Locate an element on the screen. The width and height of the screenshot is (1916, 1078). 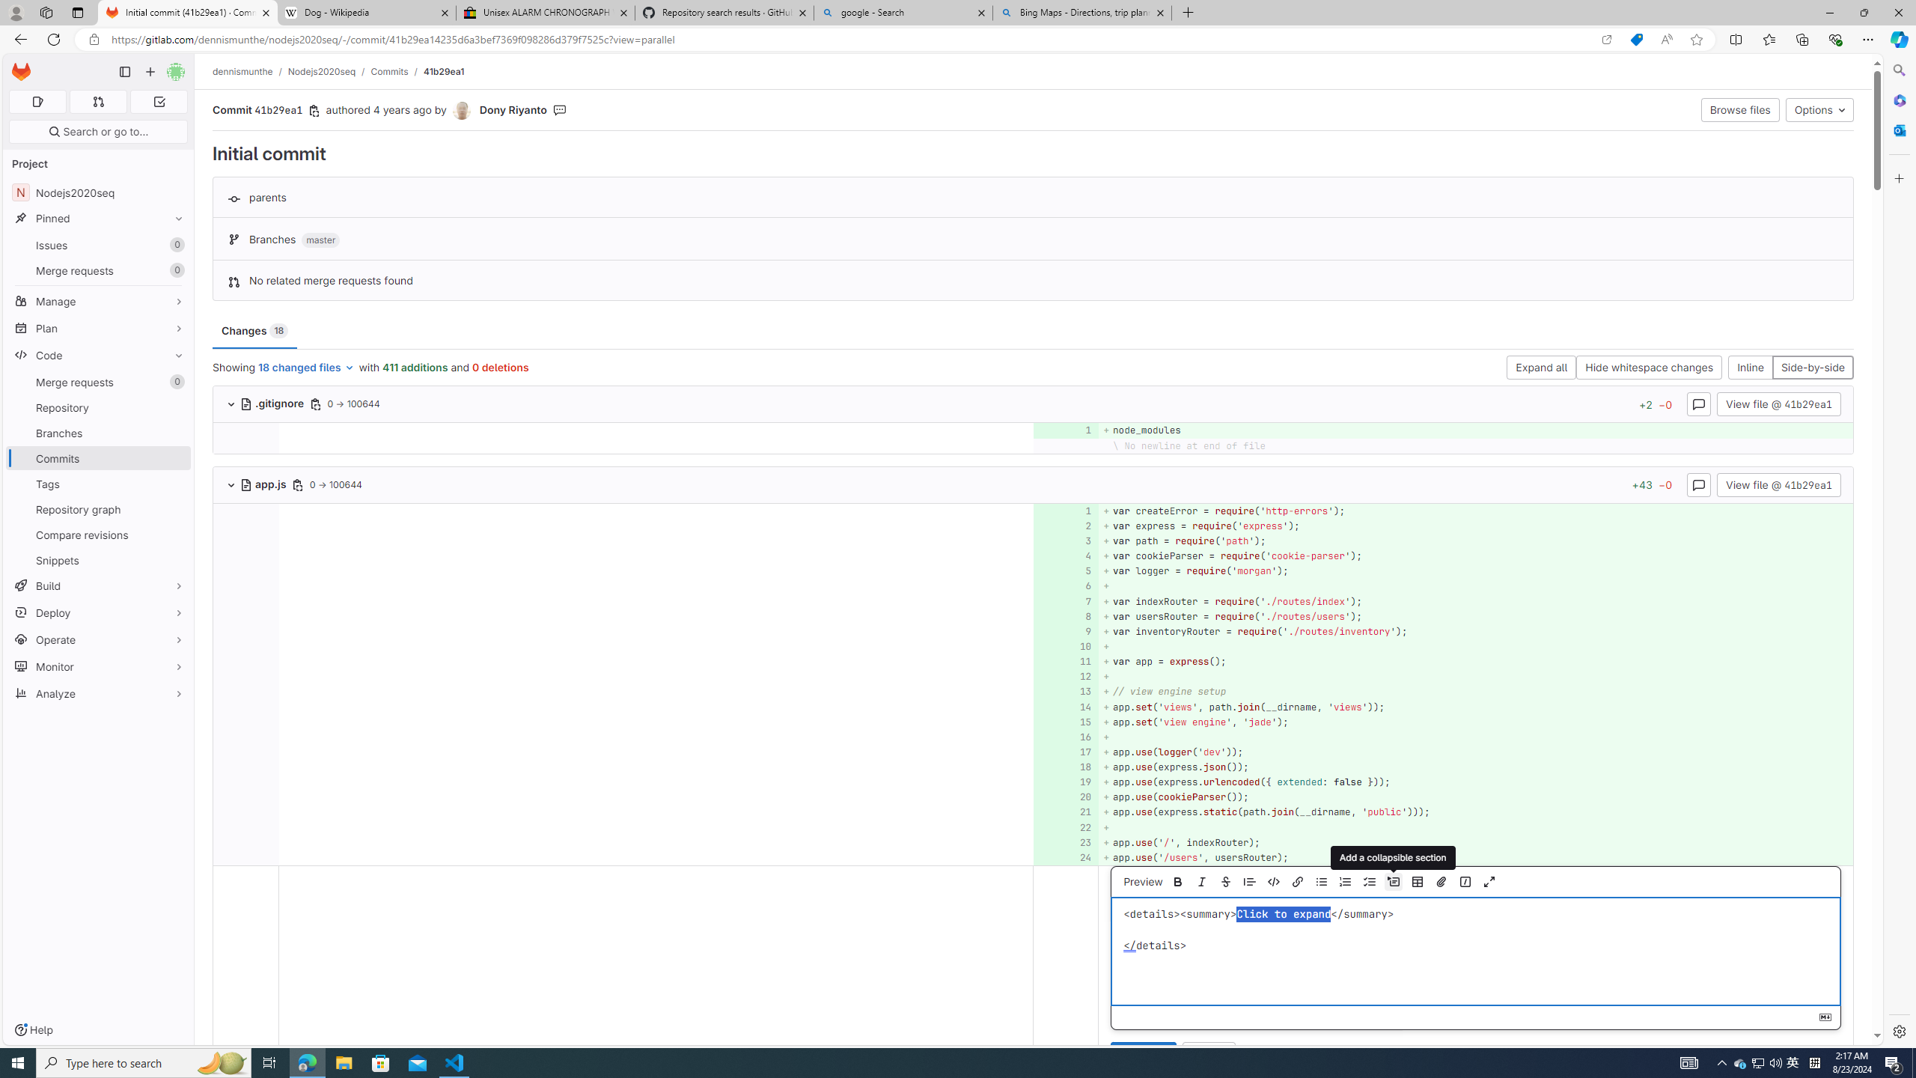
Pin Repository graph is located at coordinates (175, 509).